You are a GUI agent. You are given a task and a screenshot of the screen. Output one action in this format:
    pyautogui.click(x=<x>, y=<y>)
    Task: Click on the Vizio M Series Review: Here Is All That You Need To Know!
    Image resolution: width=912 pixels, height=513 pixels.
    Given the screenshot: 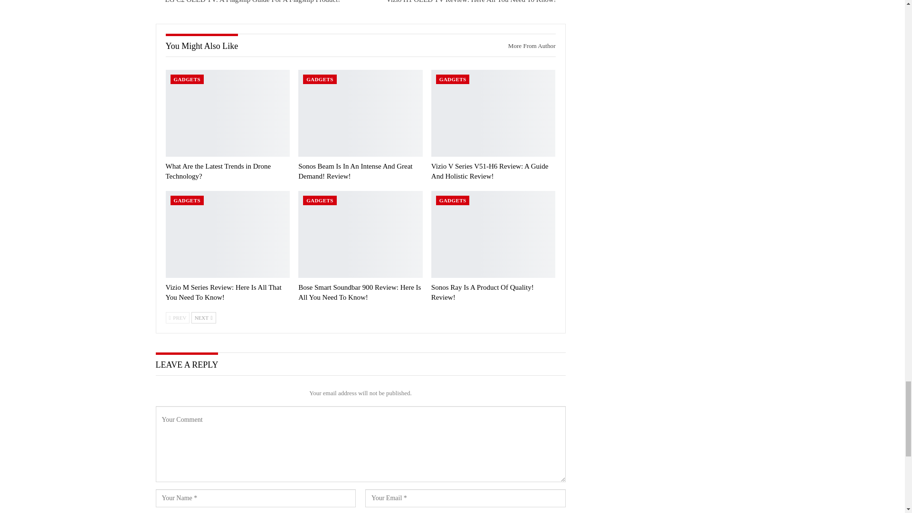 What is the action you would take?
    pyautogui.click(x=223, y=292)
    